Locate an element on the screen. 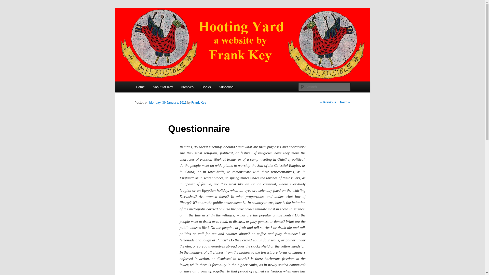  Search is located at coordinates (8, 3).